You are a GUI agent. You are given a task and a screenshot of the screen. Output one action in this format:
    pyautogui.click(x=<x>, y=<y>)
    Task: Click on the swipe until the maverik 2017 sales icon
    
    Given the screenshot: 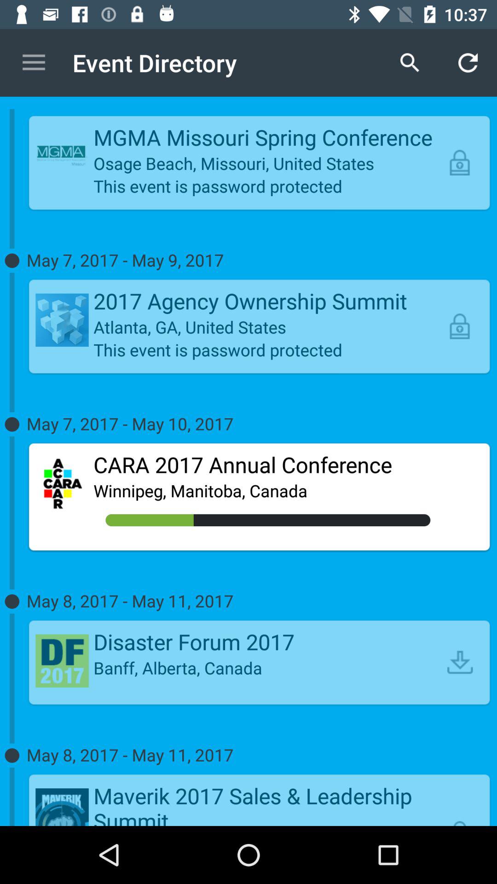 What is the action you would take?
    pyautogui.click(x=268, y=803)
    